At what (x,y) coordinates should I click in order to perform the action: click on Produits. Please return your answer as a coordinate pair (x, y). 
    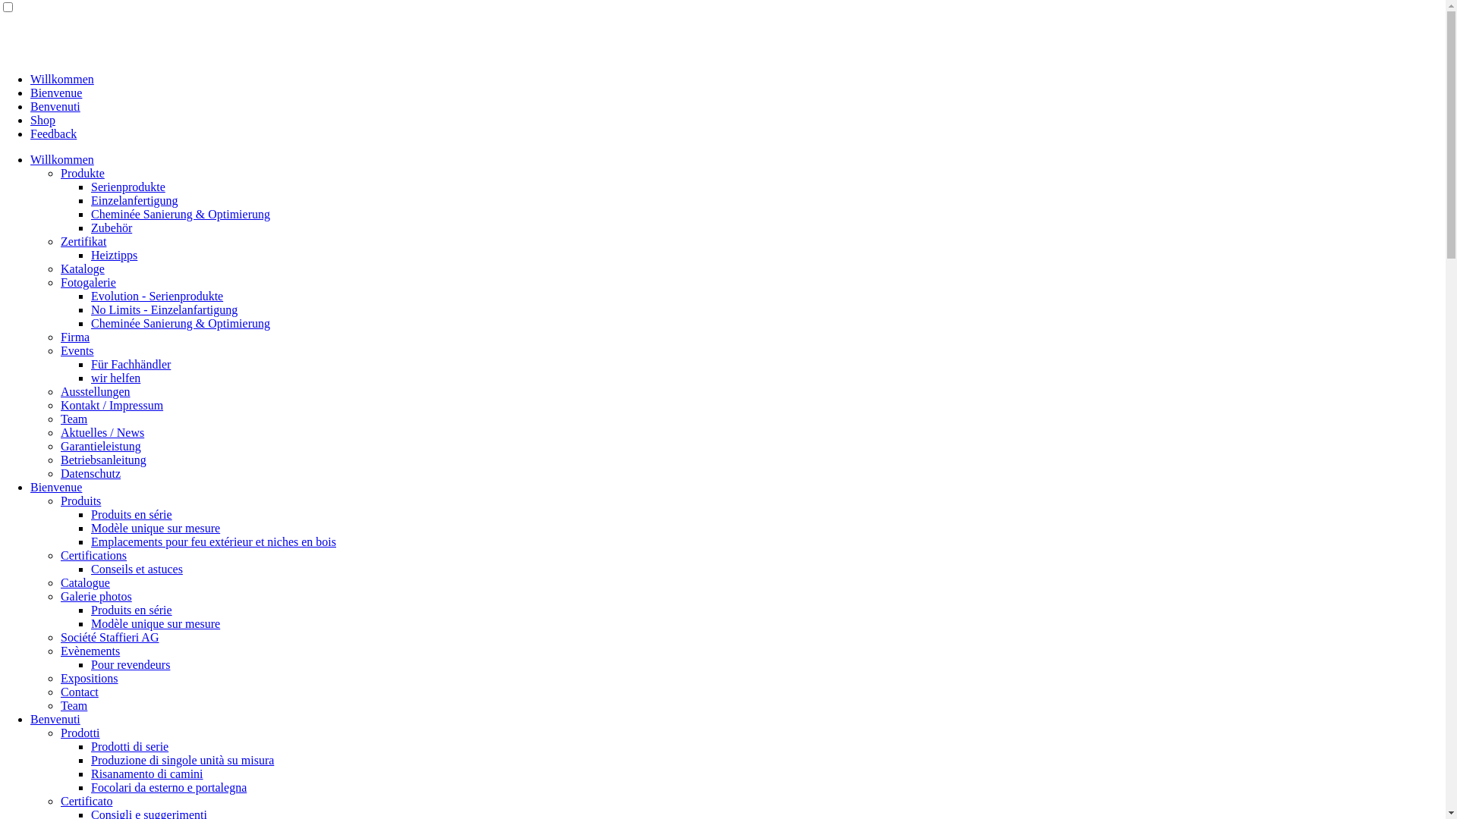
    Looking at the image, I should click on (80, 500).